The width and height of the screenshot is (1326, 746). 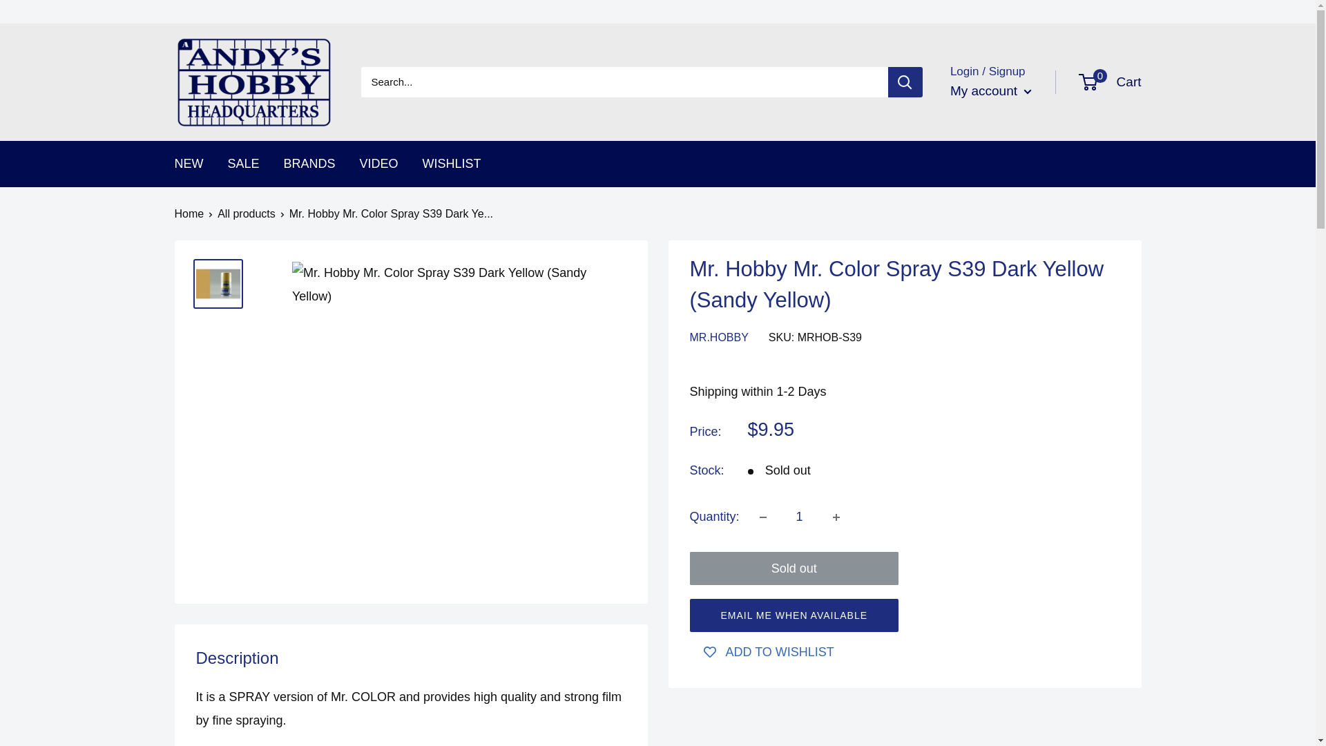 I want to click on All products, so click(x=452, y=164).